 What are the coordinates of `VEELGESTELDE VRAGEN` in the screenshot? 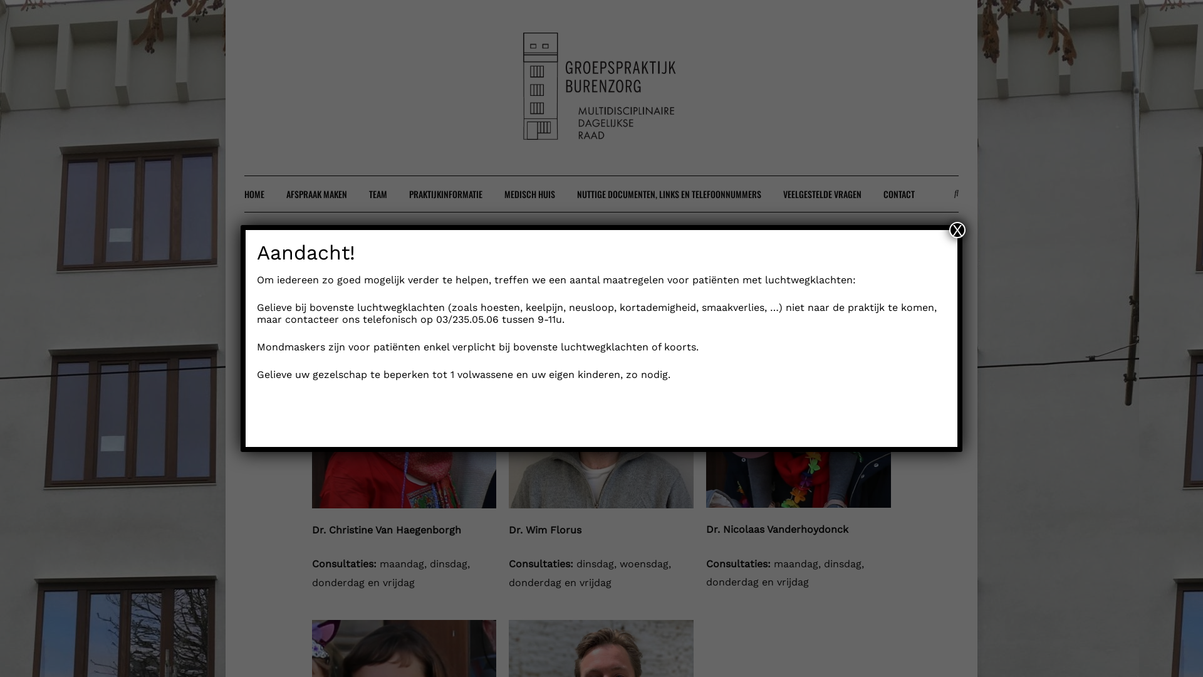 It's located at (822, 194).